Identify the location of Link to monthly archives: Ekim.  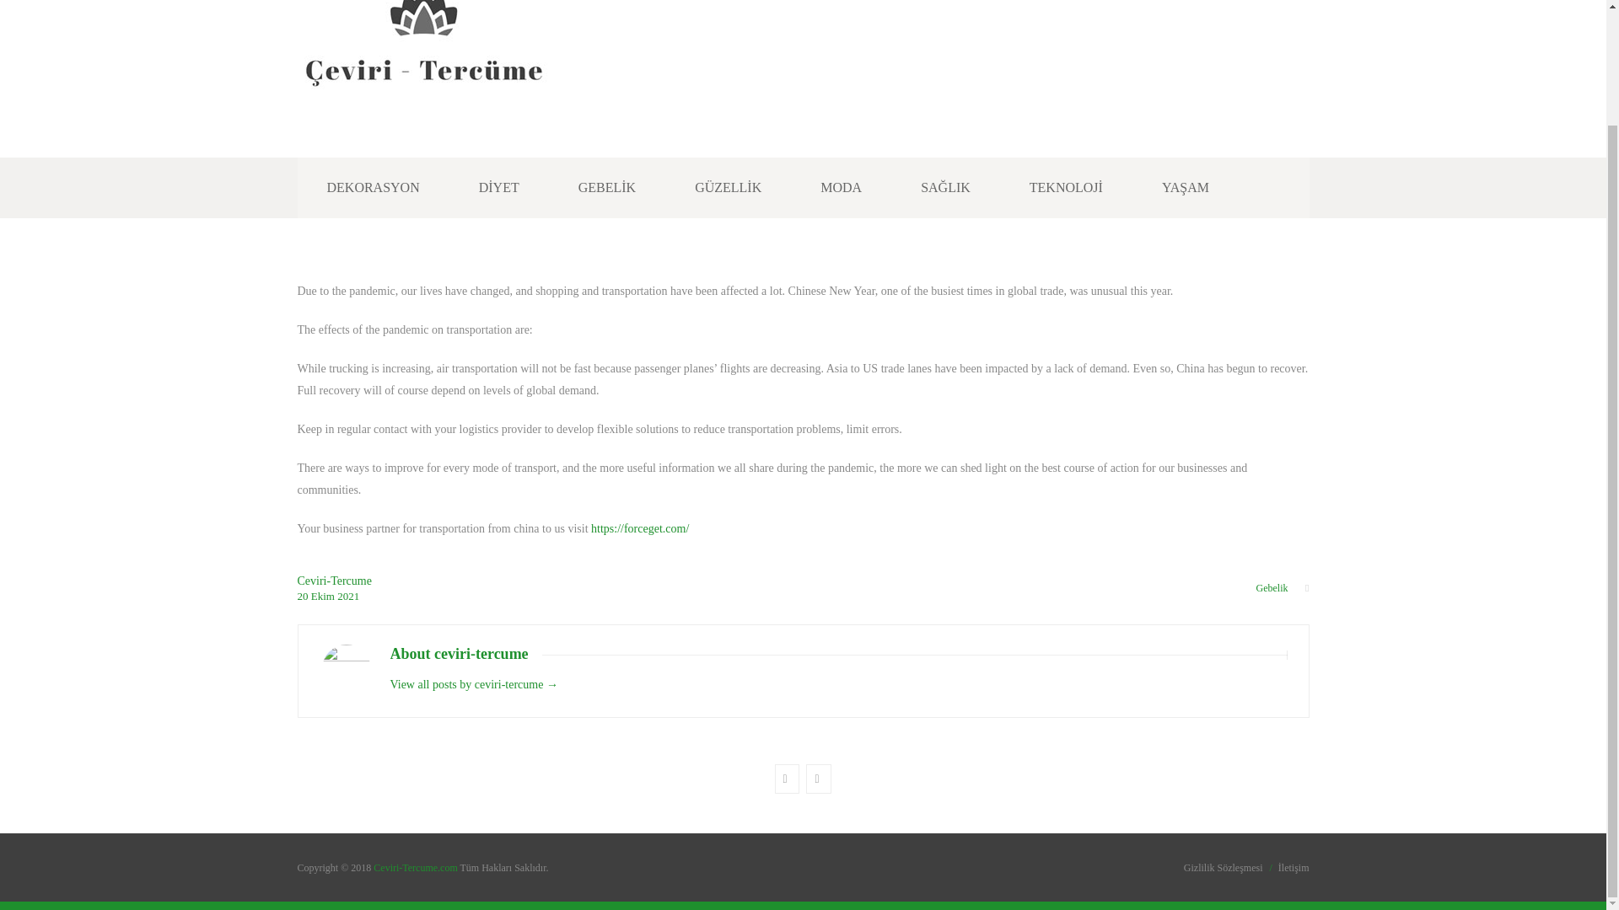
(324, 595).